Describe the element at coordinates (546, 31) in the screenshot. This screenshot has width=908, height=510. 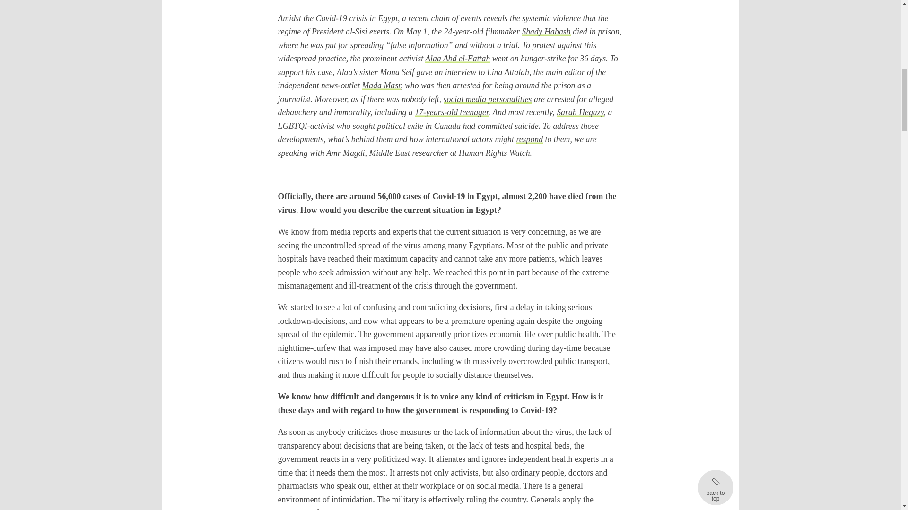
I see `Shady Habash` at that location.